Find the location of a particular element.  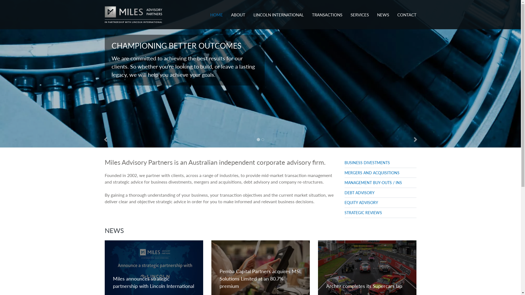

MANAGEMENT BUY-OUTS / INS is located at coordinates (373, 182).